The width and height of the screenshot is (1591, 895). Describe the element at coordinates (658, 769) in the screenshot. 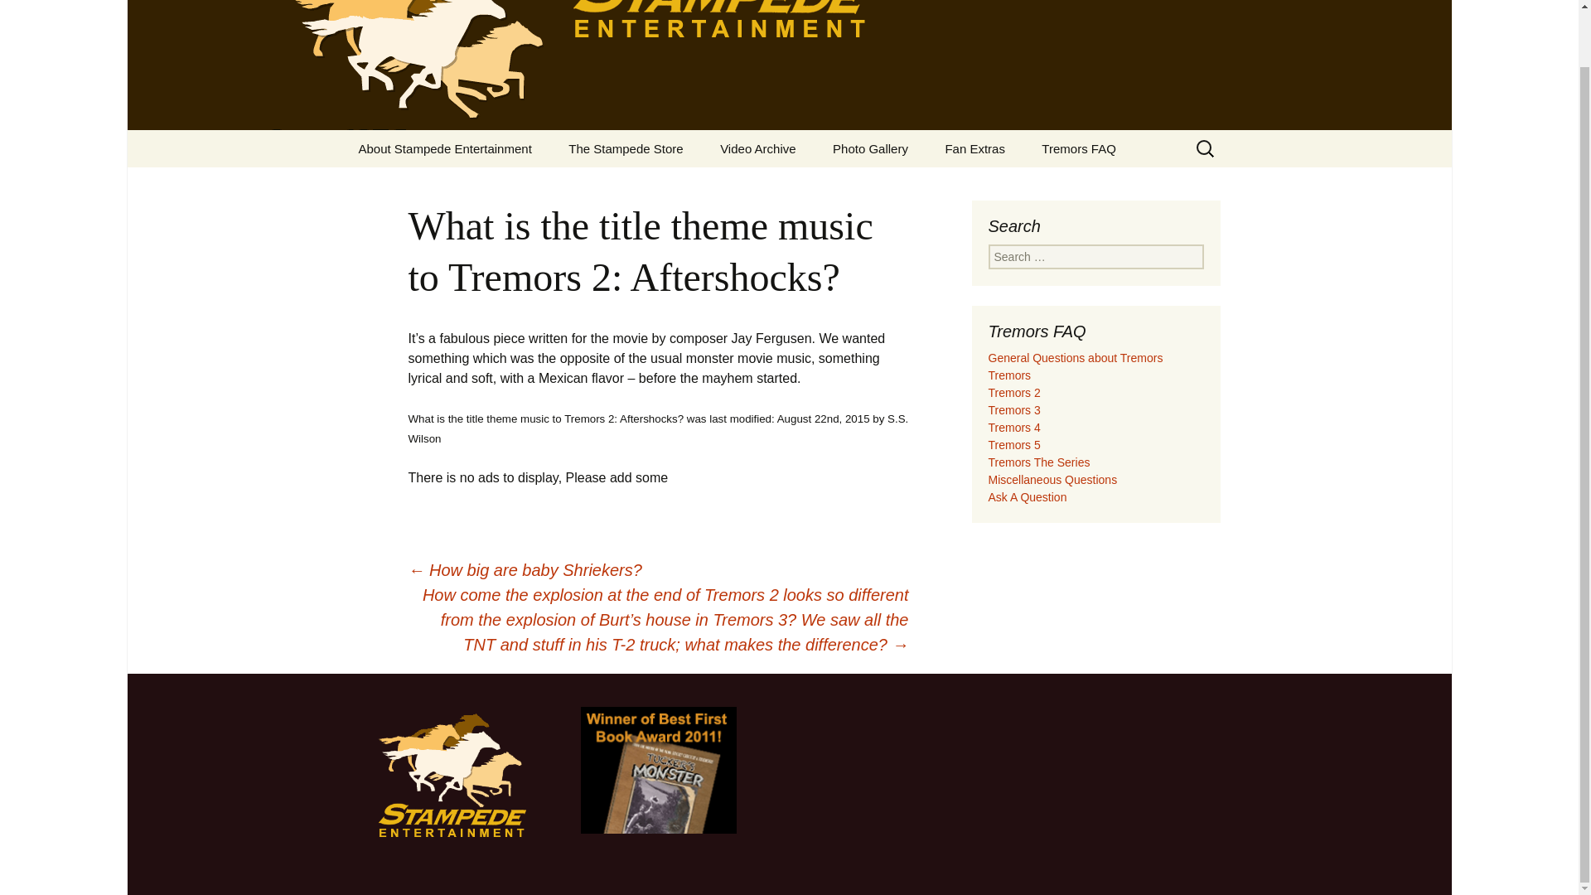

I see `tuckers-monster-ad` at that location.